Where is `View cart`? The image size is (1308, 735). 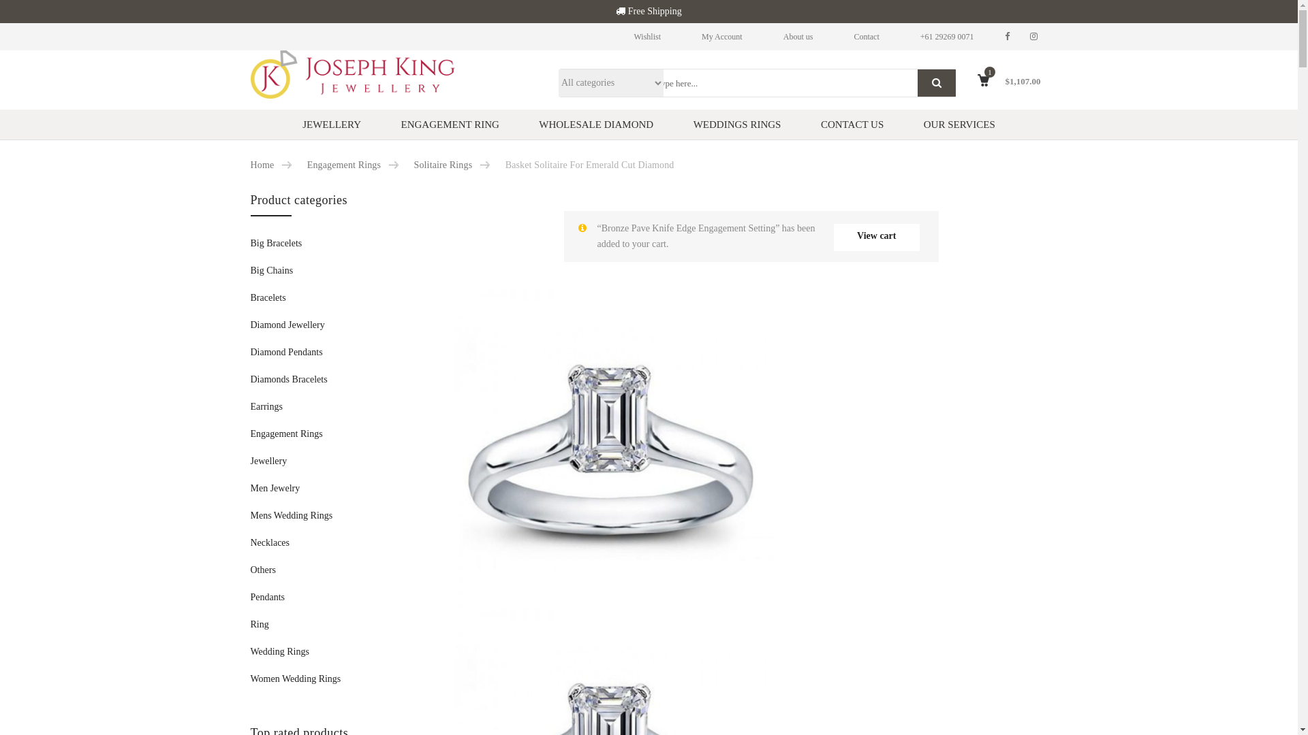 View cart is located at coordinates (876, 238).